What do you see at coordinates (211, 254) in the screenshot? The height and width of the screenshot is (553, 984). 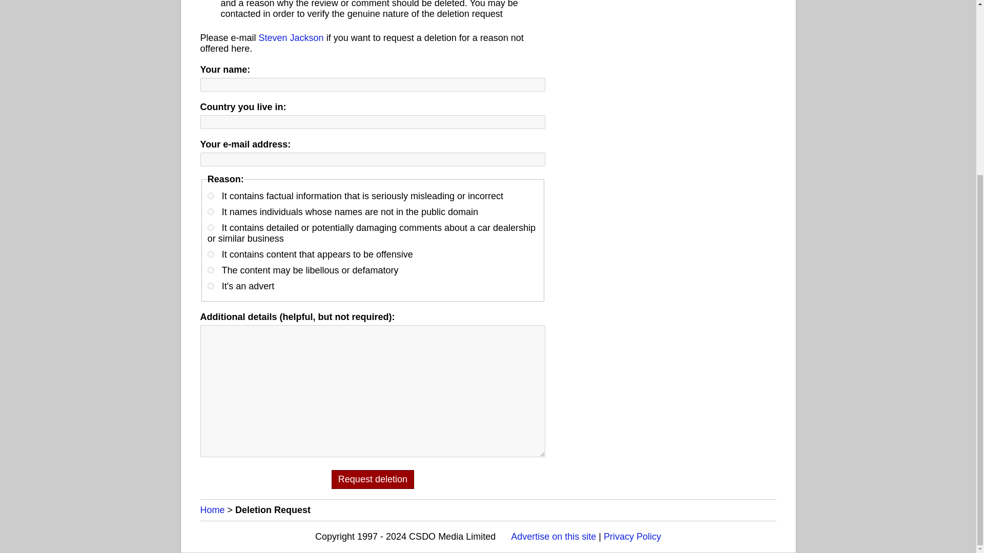 I see `Offensive` at bounding box center [211, 254].